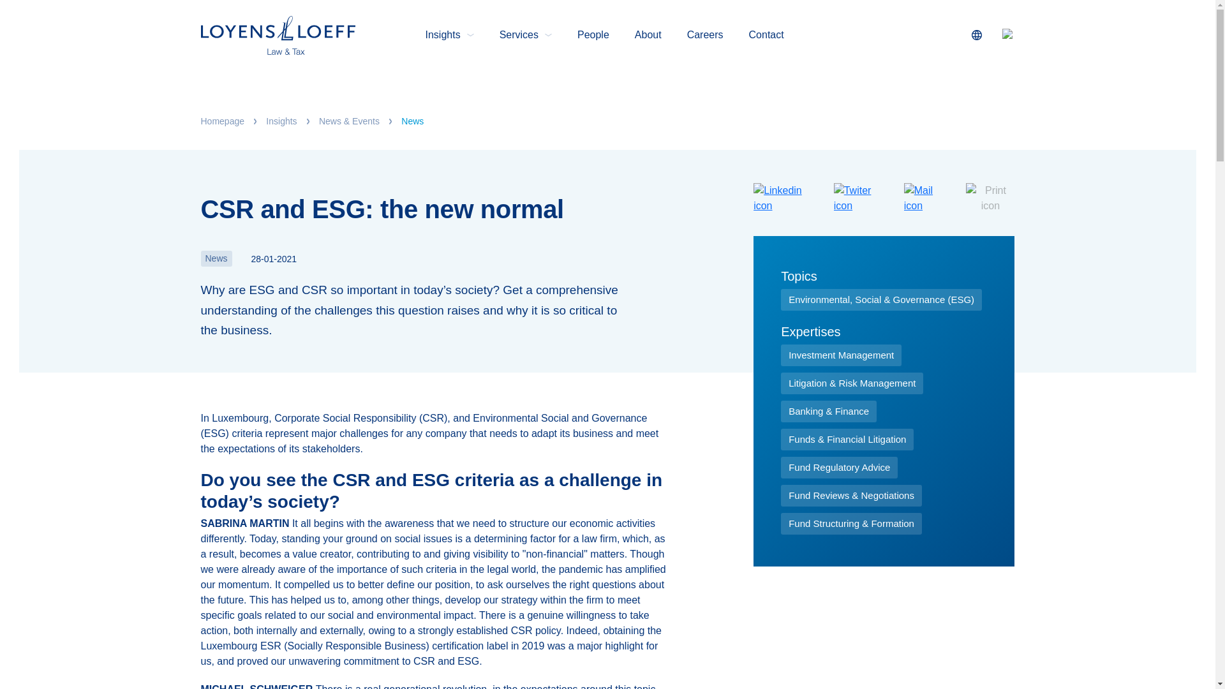 This screenshot has height=689, width=1225. I want to click on Contact, so click(766, 34).